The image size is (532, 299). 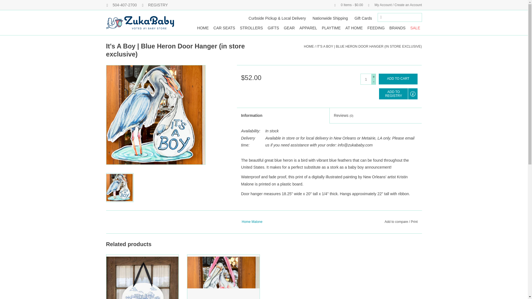 What do you see at coordinates (363, 18) in the screenshot?
I see `Gift Cards` at bounding box center [363, 18].